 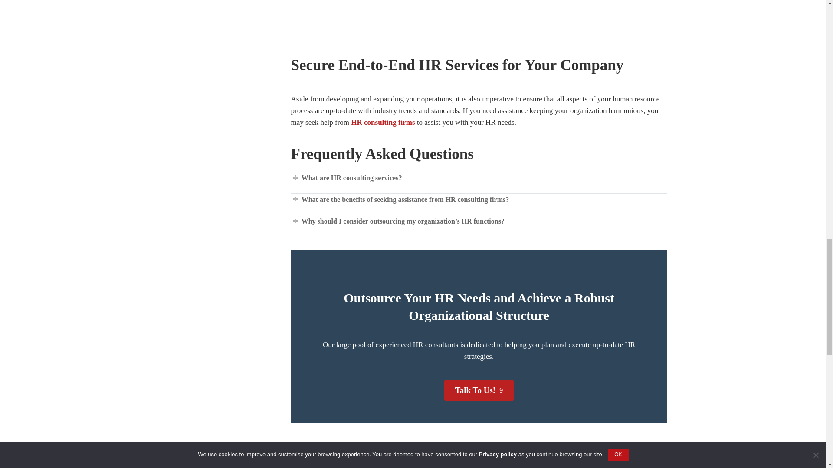 I want to click on Contact Us, so click(x=479, y=390).